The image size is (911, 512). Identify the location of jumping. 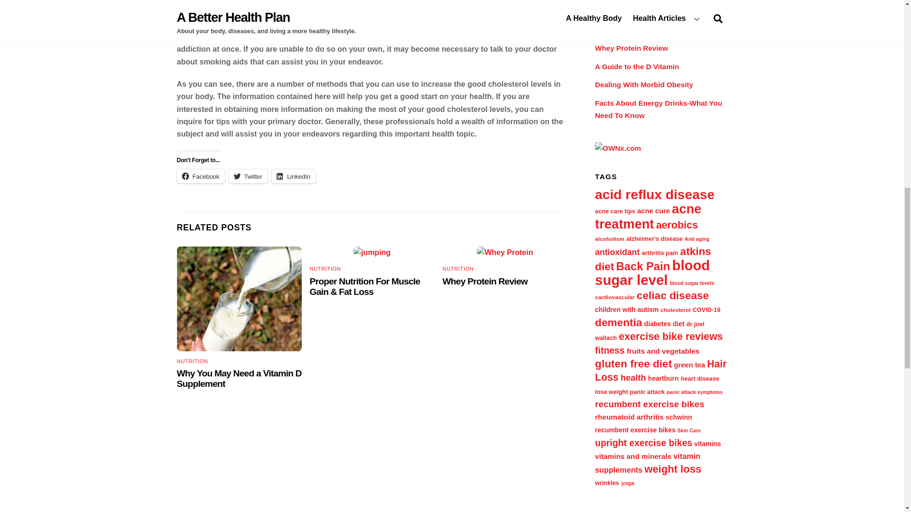
(372, 252).